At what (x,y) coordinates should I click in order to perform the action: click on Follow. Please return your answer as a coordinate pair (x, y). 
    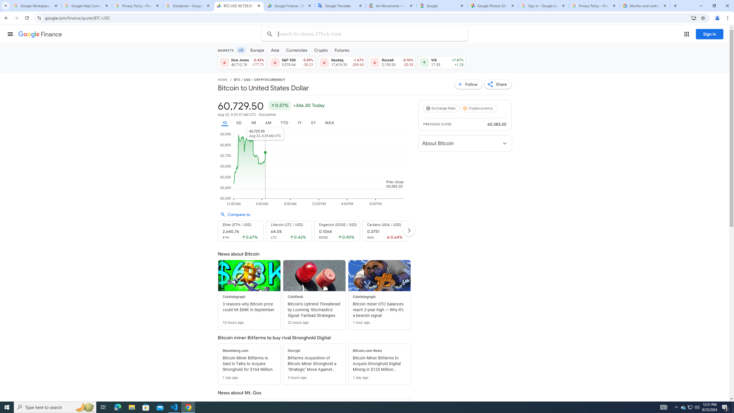
    Looking at the image, I should click on (468, 84).